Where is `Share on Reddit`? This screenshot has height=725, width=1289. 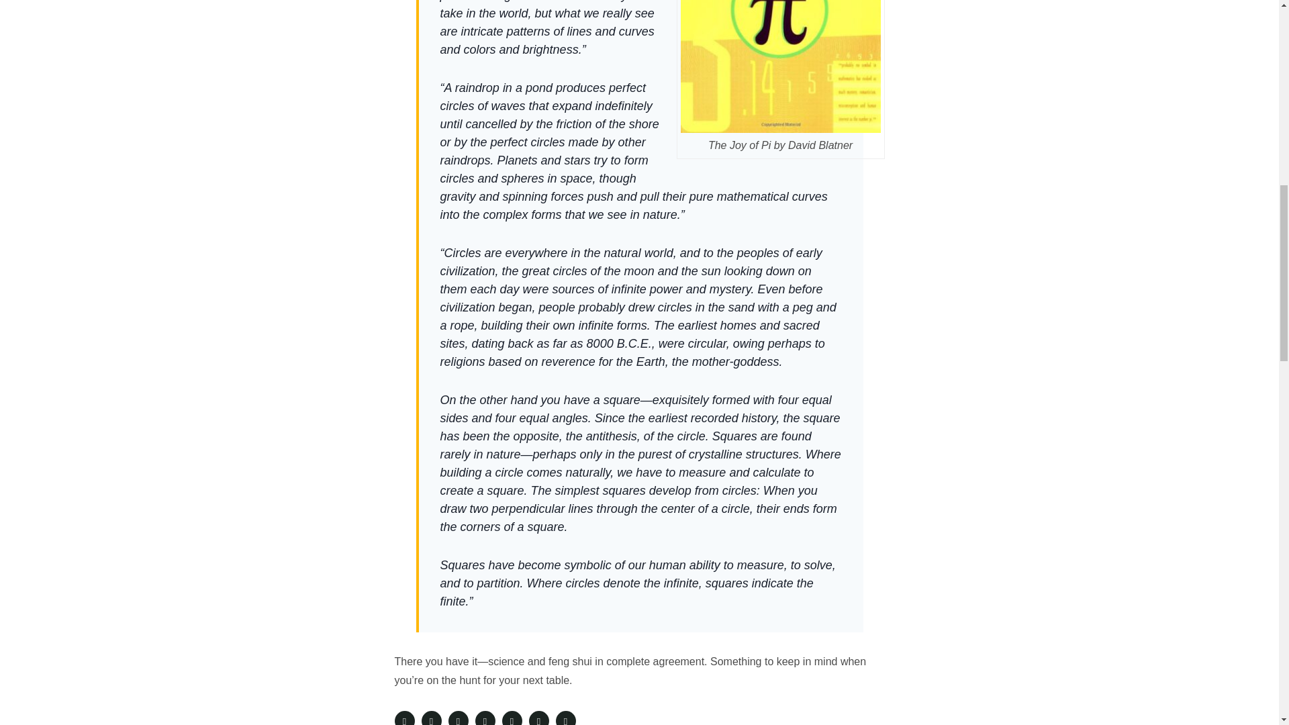
Share on Reddit is located at coordinates (512, 718).